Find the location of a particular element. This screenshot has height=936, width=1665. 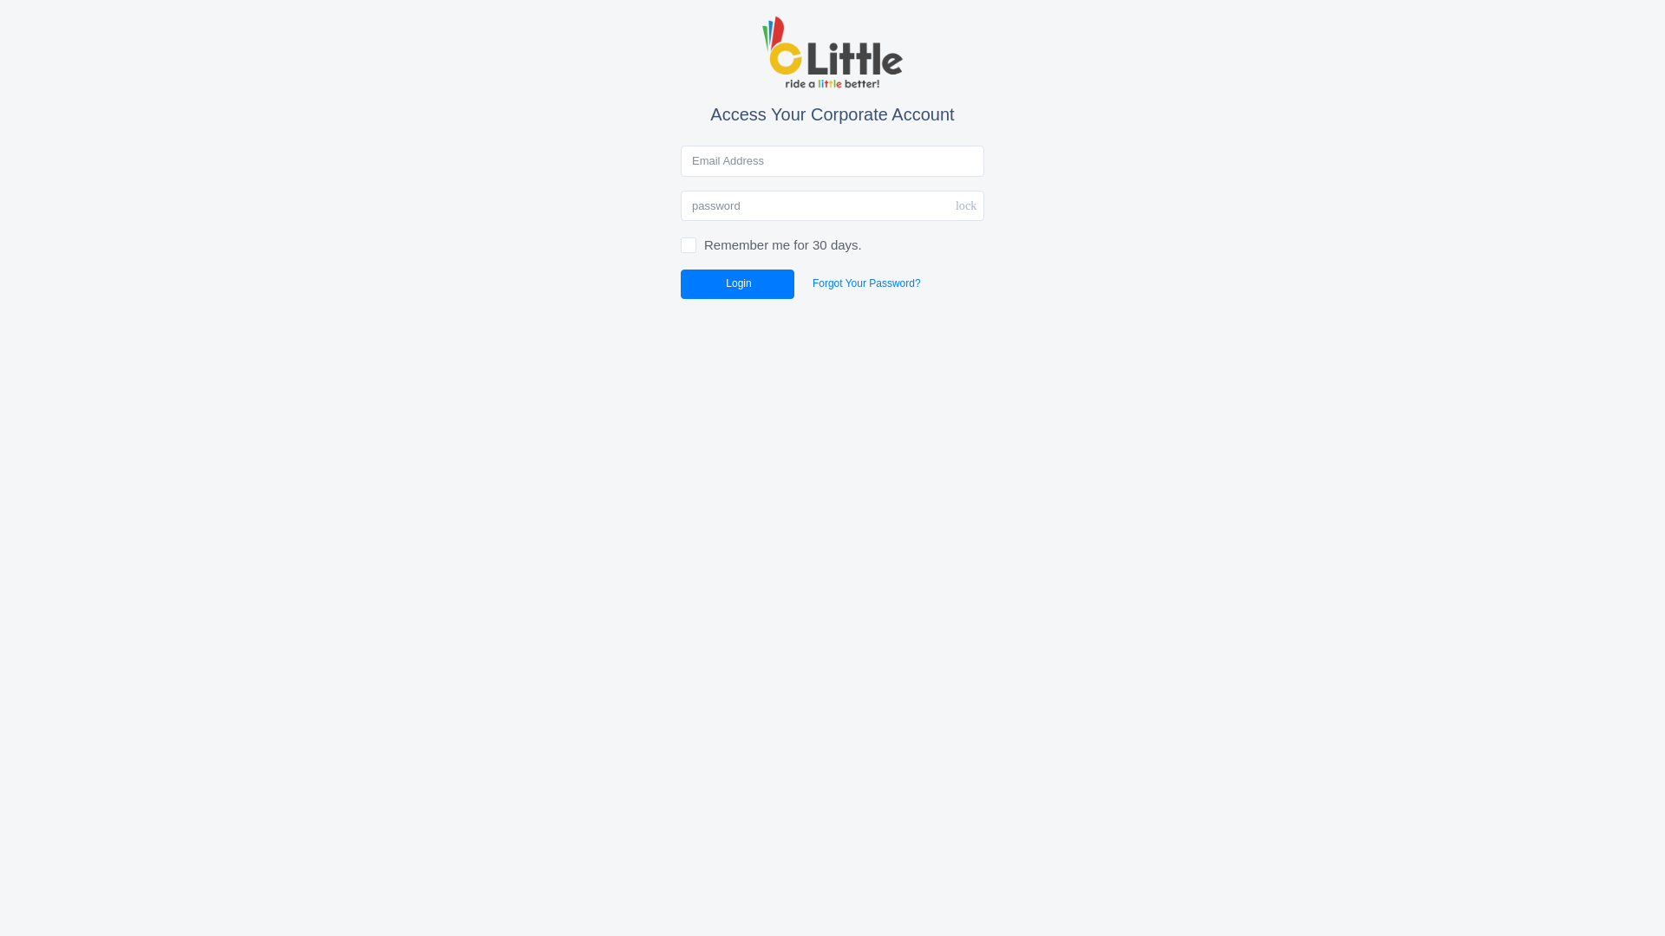

Login is located at coordinates (737, 284).